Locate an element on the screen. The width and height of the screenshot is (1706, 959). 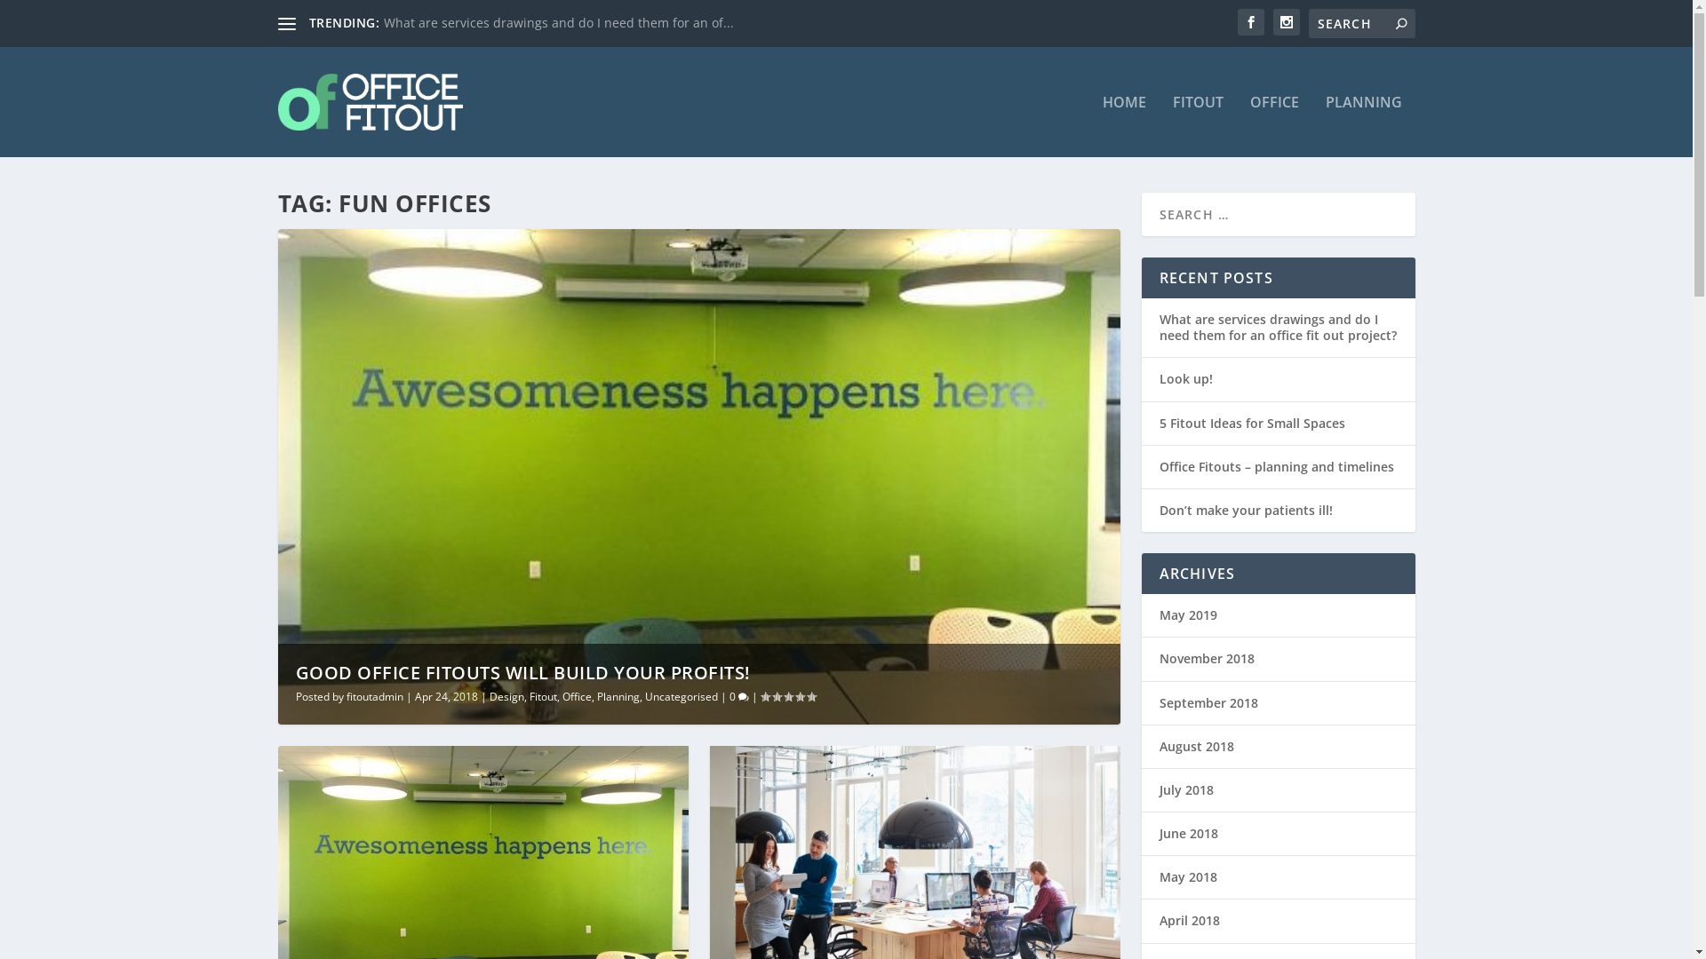
Design is located at coordinates (506, 696).